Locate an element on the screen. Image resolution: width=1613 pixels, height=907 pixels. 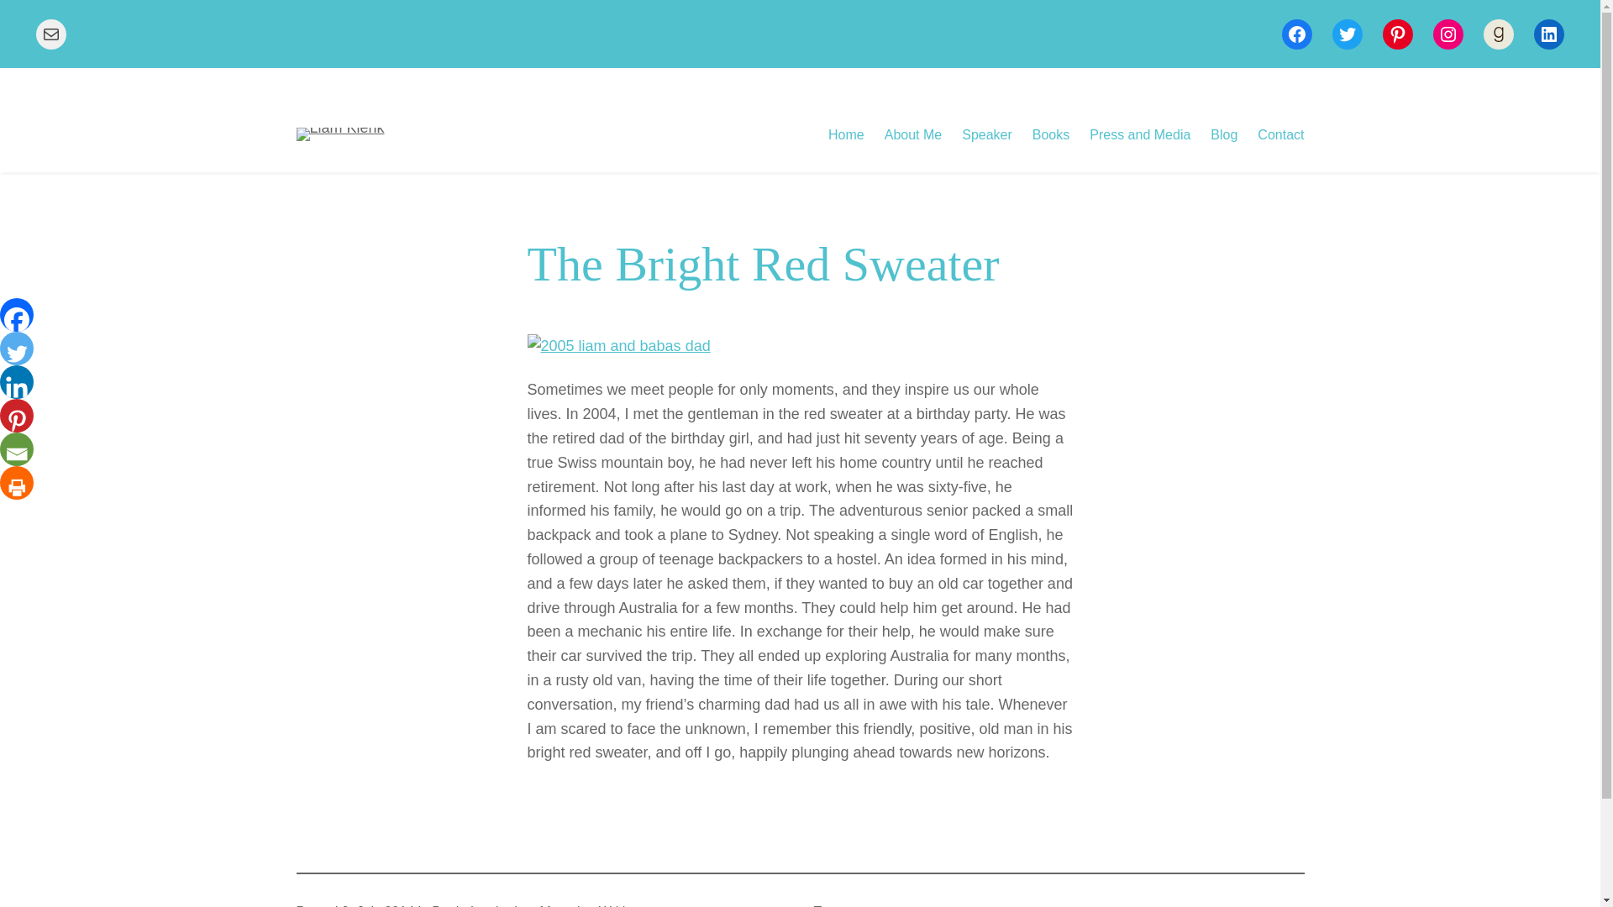
Contact is located at coordinates (1280, 134).